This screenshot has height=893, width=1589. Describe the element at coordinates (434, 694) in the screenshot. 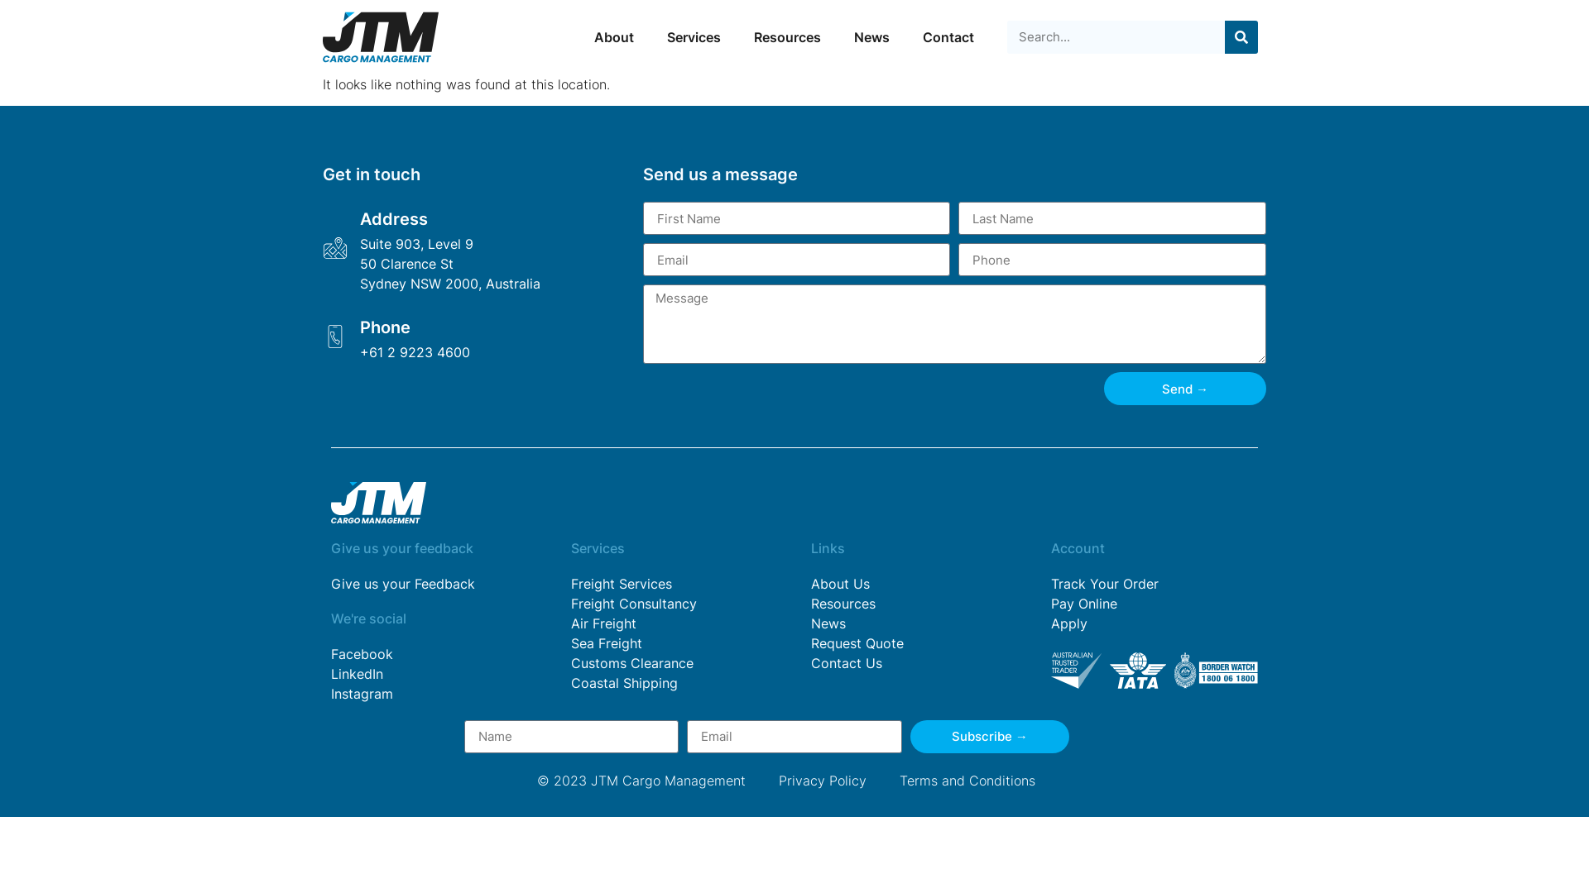

I see `Instagram` at that location.